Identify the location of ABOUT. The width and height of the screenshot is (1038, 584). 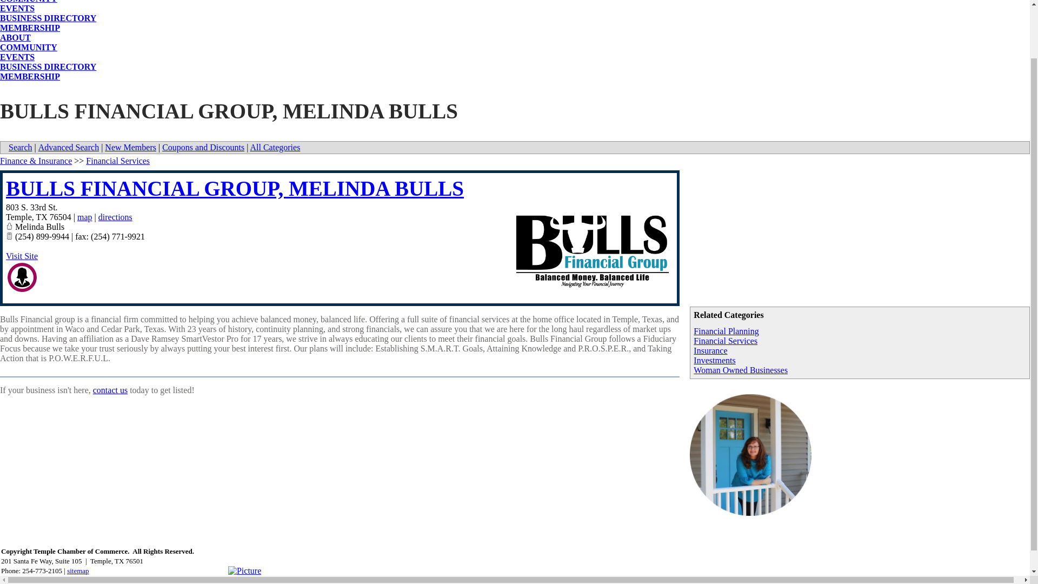
(15, 37).